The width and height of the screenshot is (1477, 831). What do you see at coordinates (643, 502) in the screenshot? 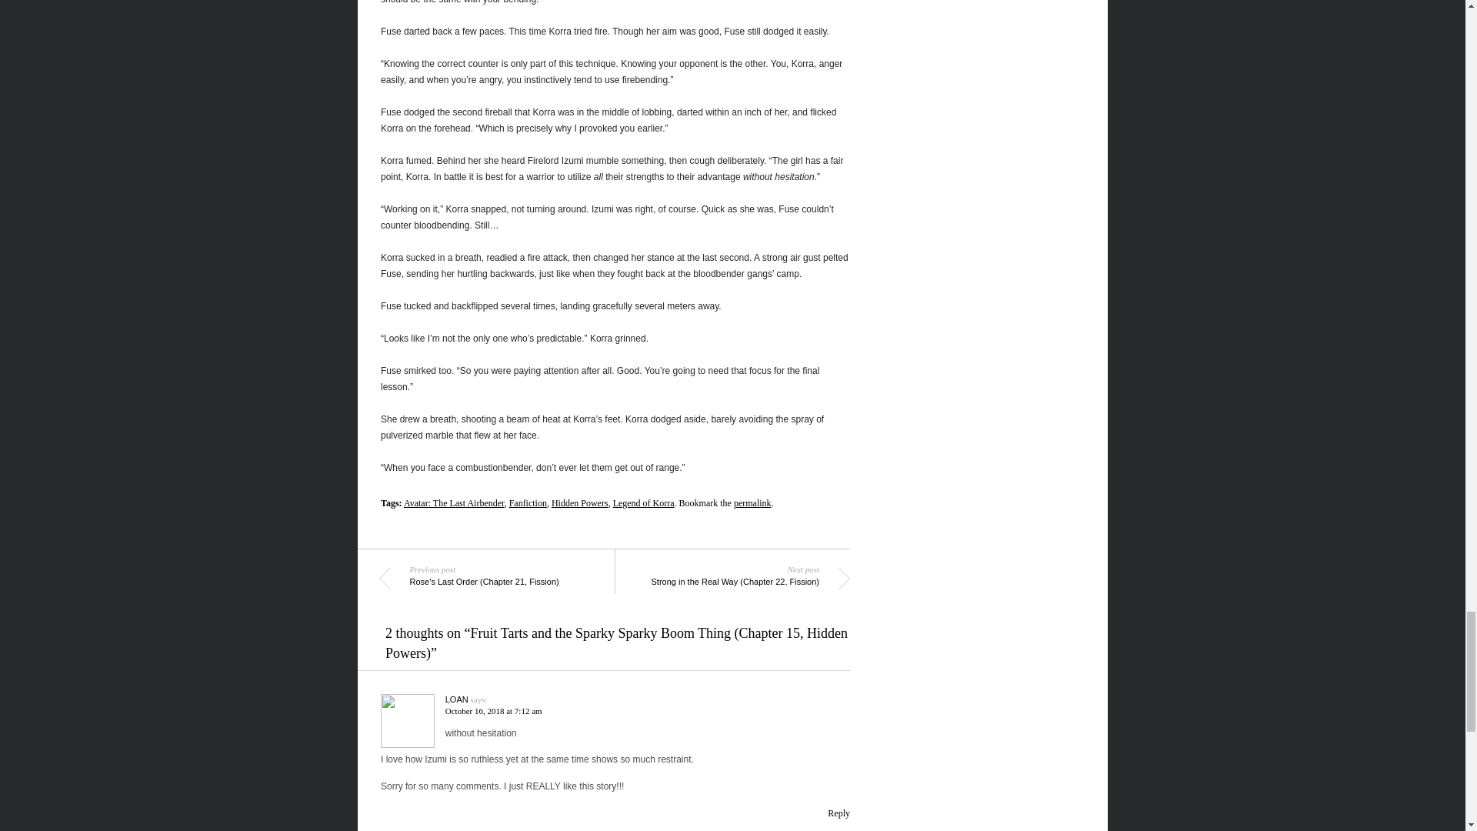
I see `Legend of Korra` at bounding box center [643, 502].